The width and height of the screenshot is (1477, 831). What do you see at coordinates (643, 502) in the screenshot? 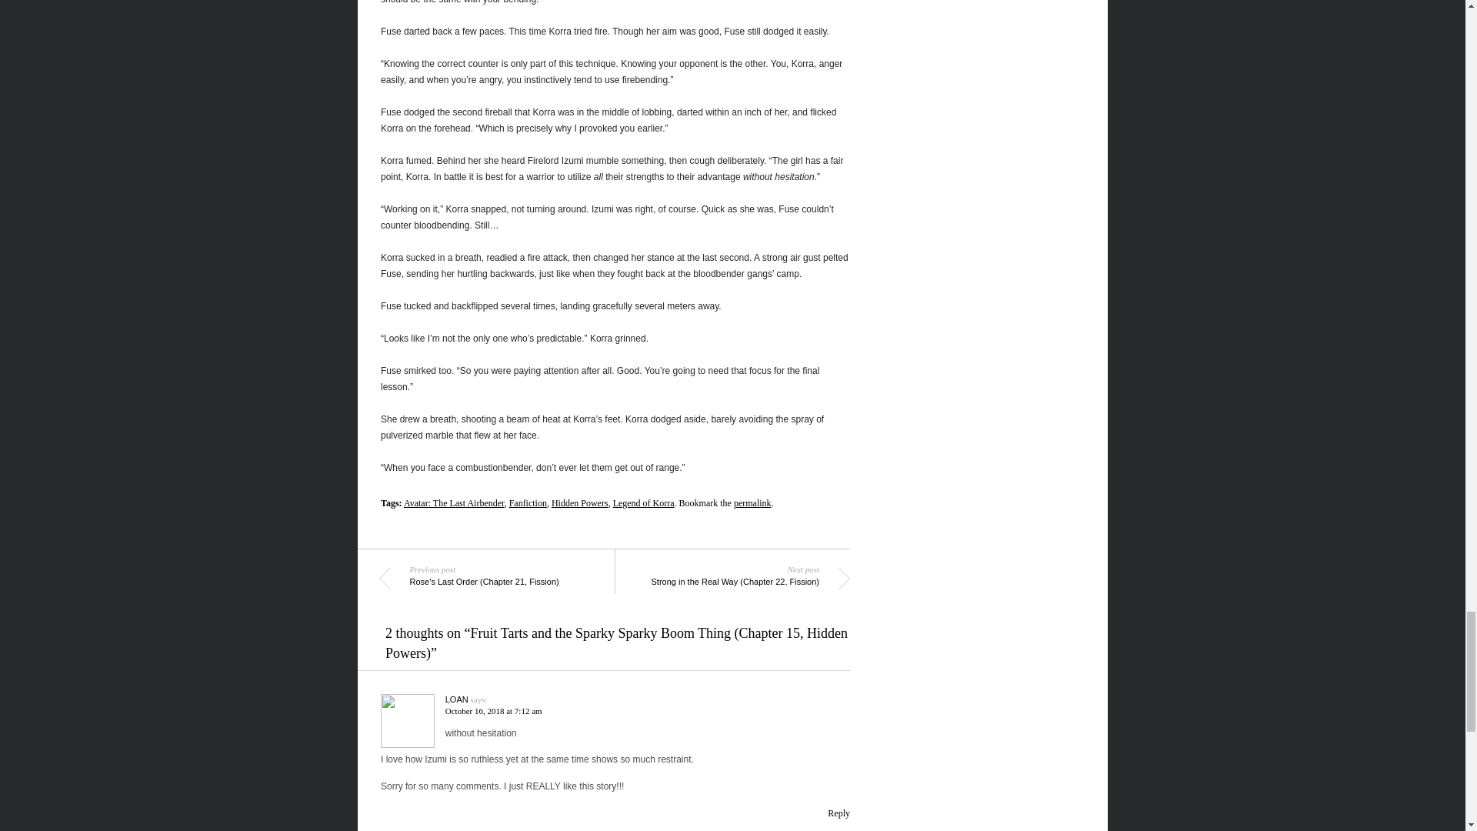
I see `Legend of Korra` at bounding box center [643, 502].